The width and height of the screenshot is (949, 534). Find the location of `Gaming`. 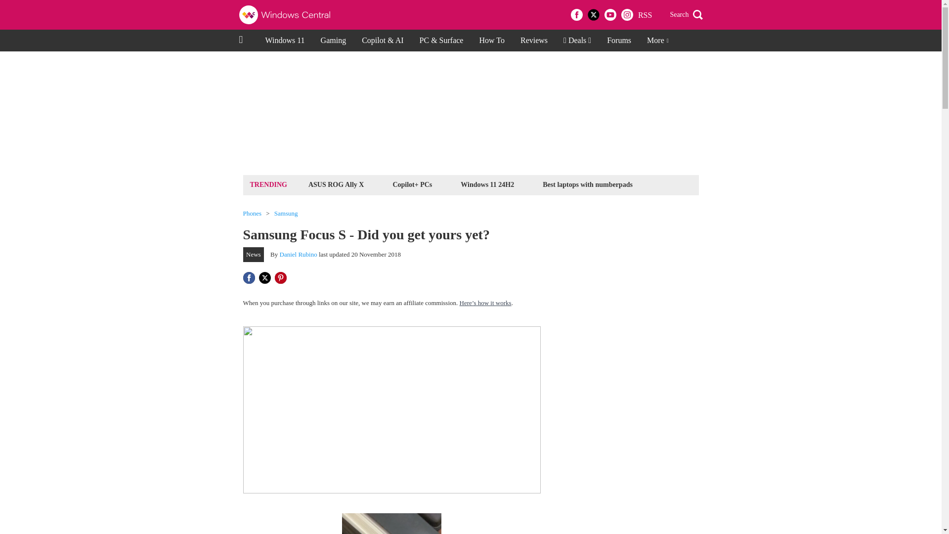

Gaming is located at coordinates (333, 41).